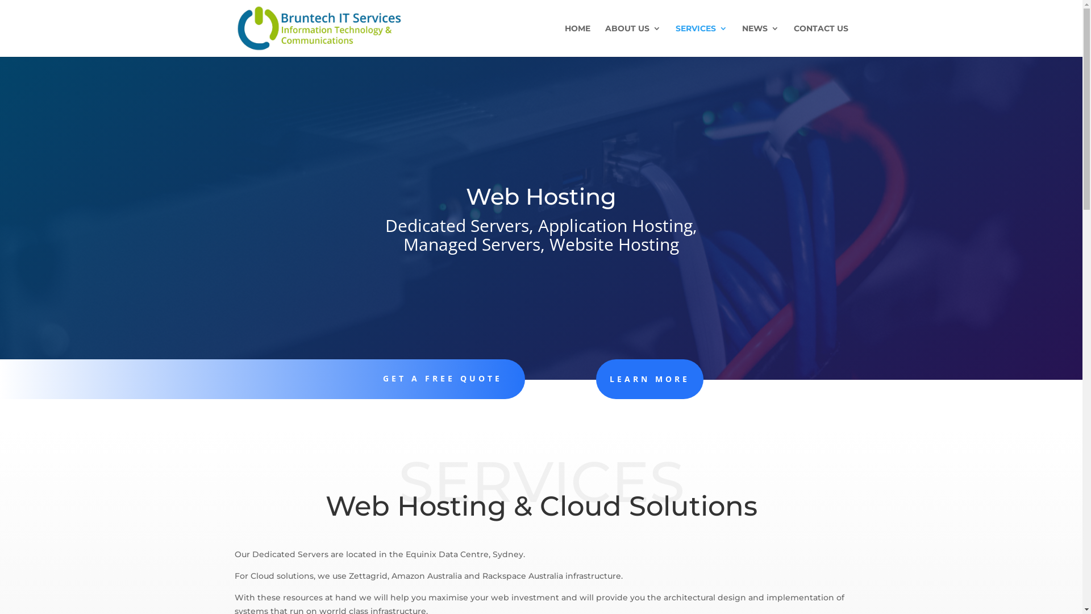  I want to click on LEARN MORE, so click(650, 379).